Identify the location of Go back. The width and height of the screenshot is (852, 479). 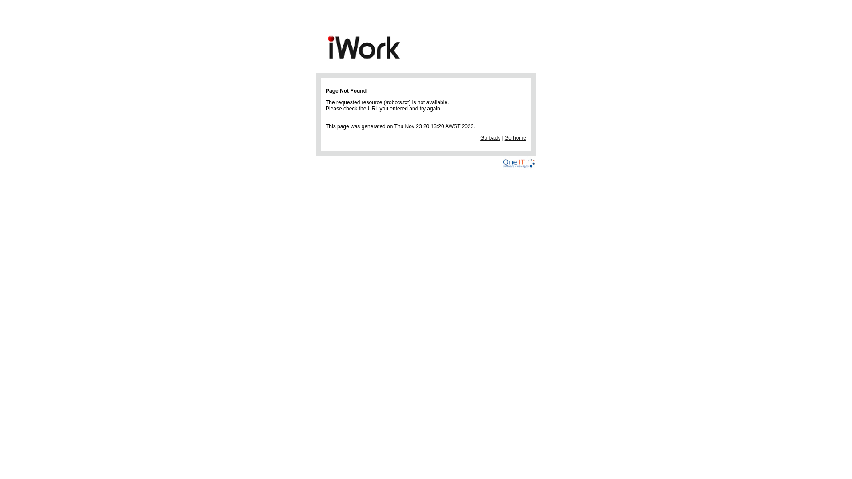
(490, 138).